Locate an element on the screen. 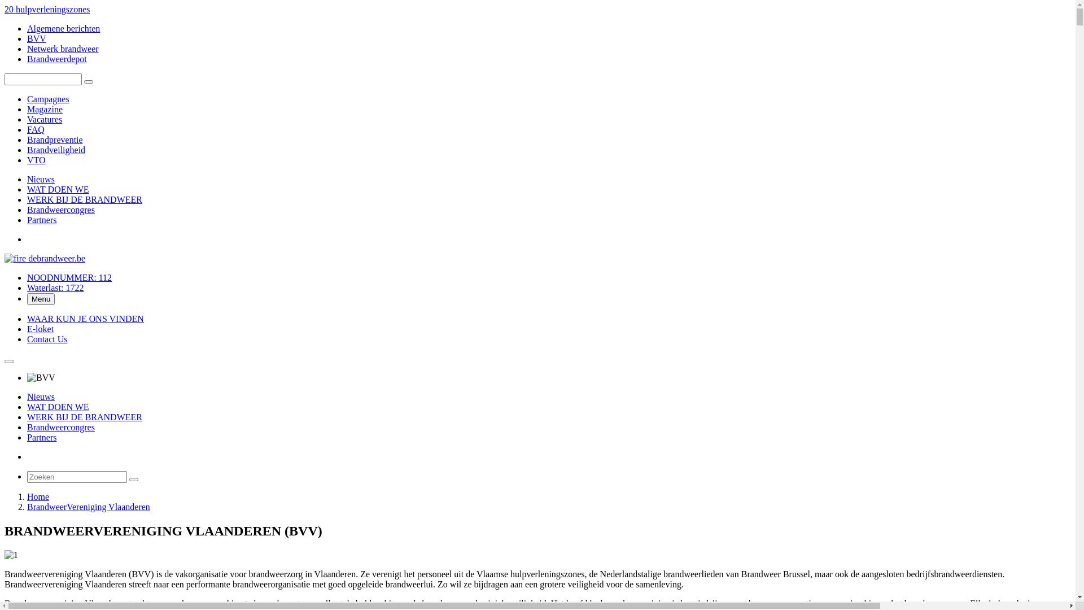 The image size is (1084, 610). BrandweerVereniging Vlaanderen is located at coordinates (89, 507).